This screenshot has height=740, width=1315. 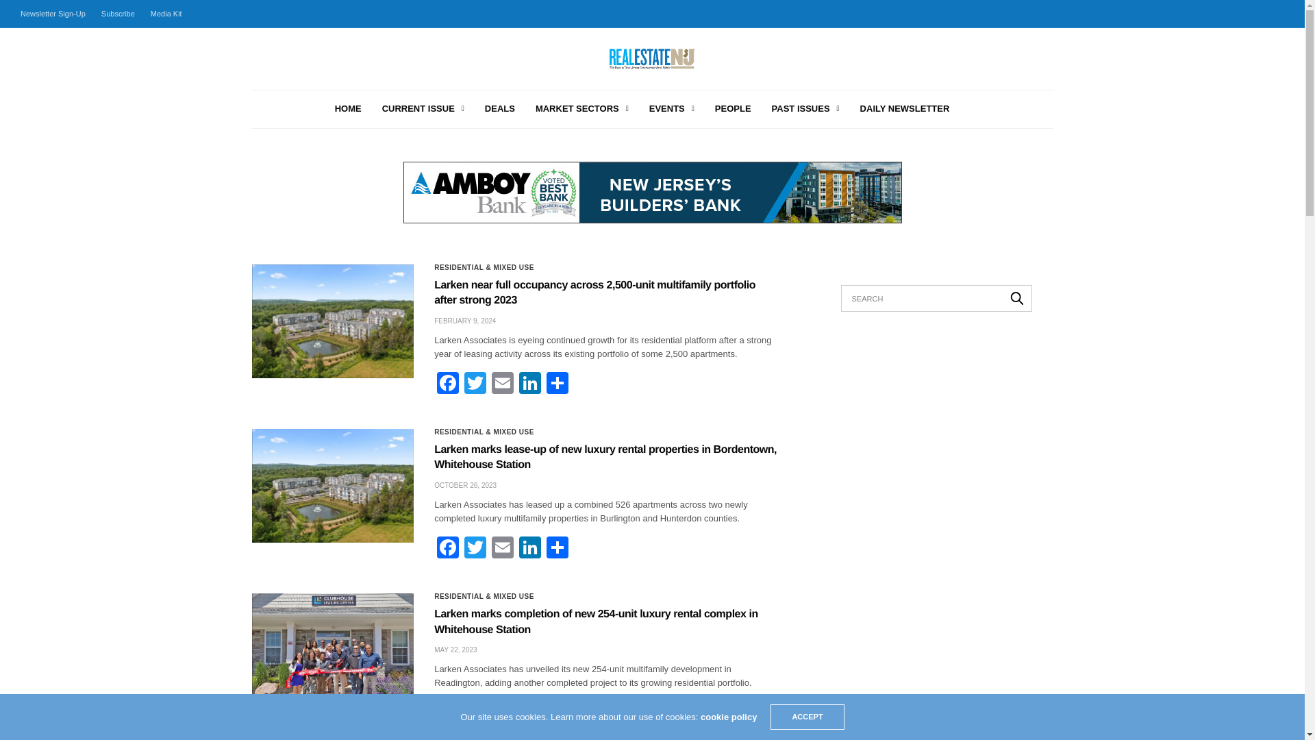 What do you see at coordinates (423, 109) in the screenshot?
I see `CURRENT ISSUE` at bounding box center [423, 109].